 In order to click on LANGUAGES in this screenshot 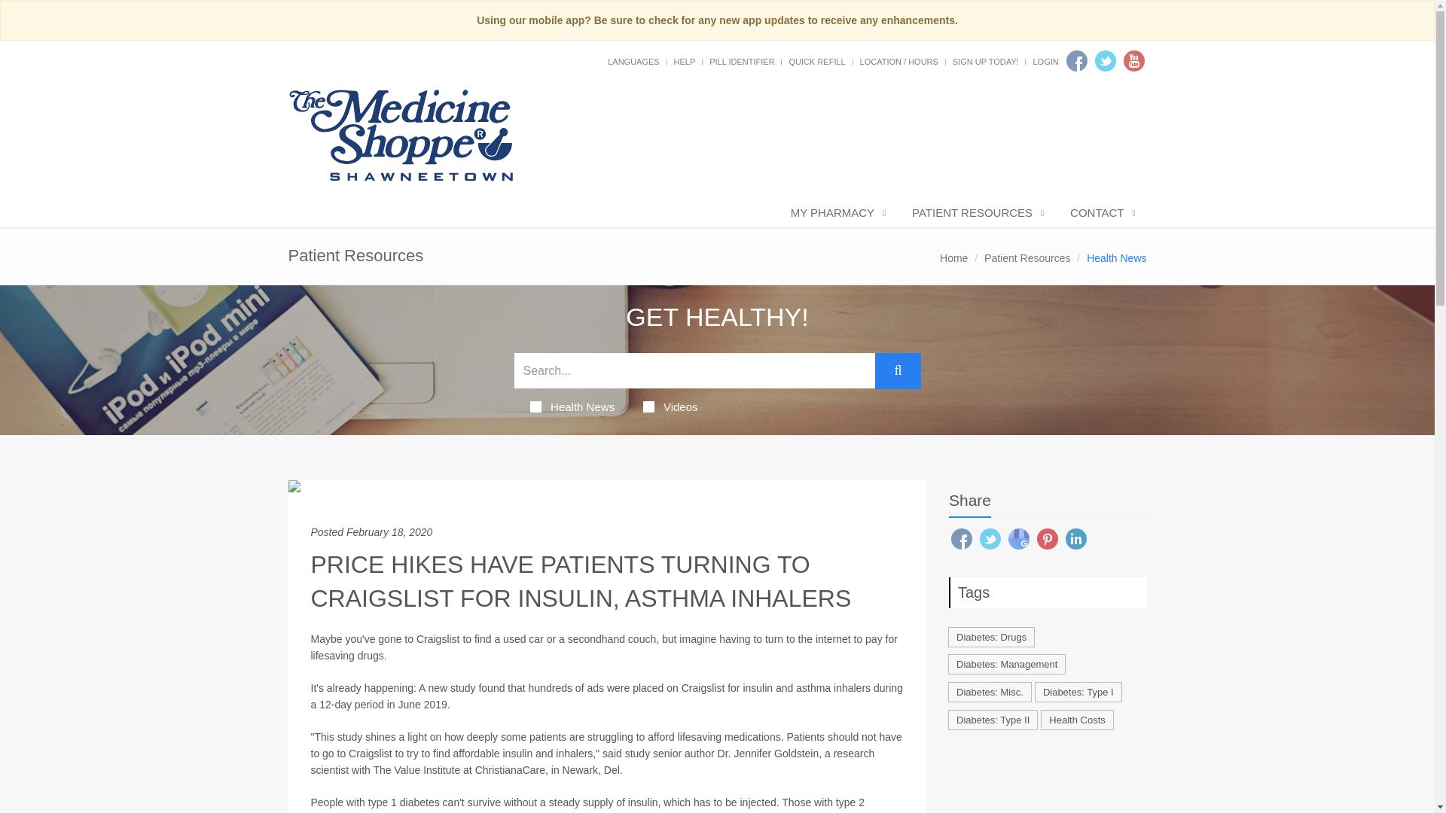, I will do `click(633, 61)`.